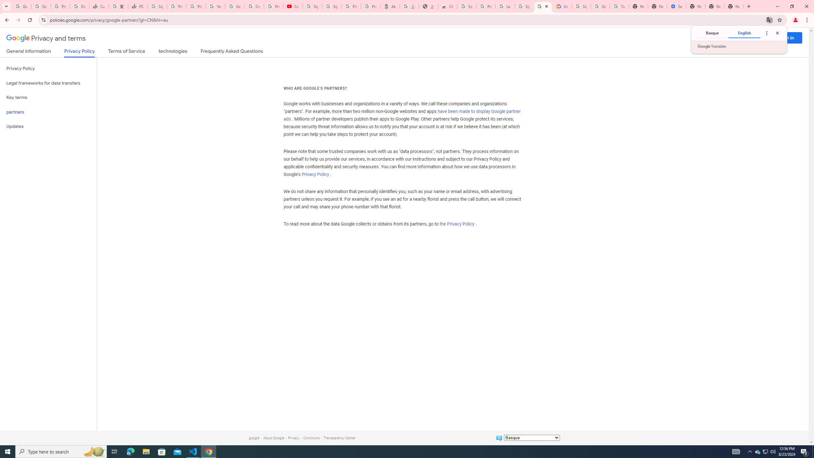  Describe the element at coordinates (401, 452) in the screenshot. I see `Running applications` at that location.